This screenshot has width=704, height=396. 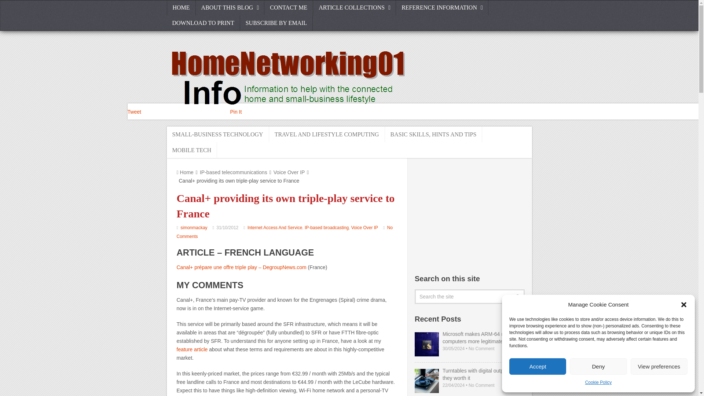 What do you see at coordinates (598, 383) in the screenshot?
I see `Cookie Policy` at bounding box center [598, 383].